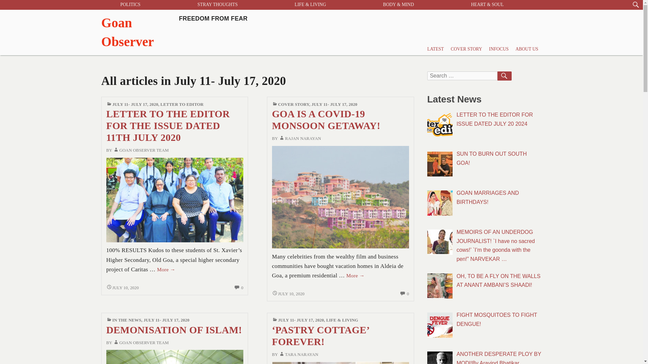  What do you see at coordinates (526, 49) in the screenshot?
I see `JULY 11- JULY 17, 2020` at bounding box center [526, 49].